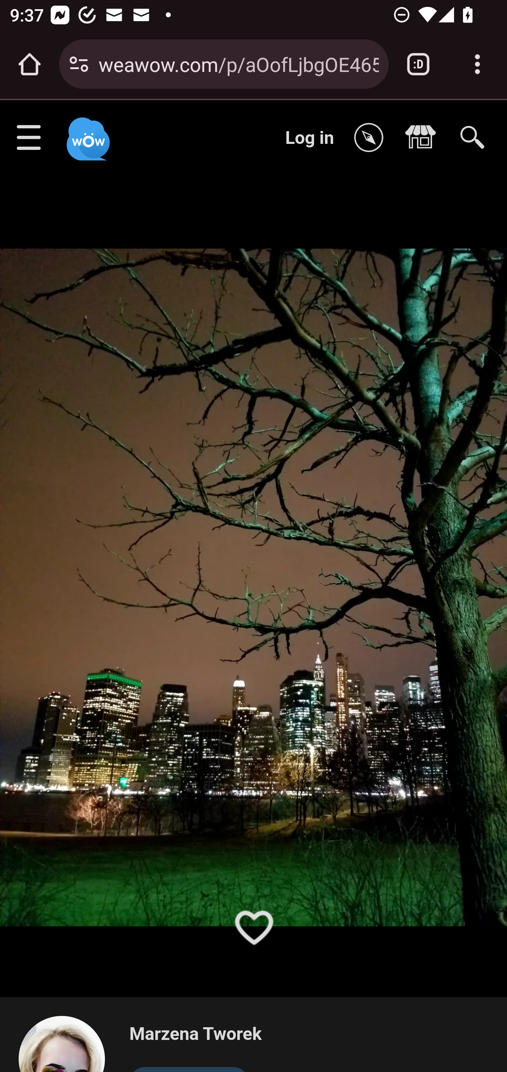 This screenshot has height=1072, width=507. Describe the element at coordinates (477, 64) in the screenshot. I see `Customize and control Google Chrome` at that location.